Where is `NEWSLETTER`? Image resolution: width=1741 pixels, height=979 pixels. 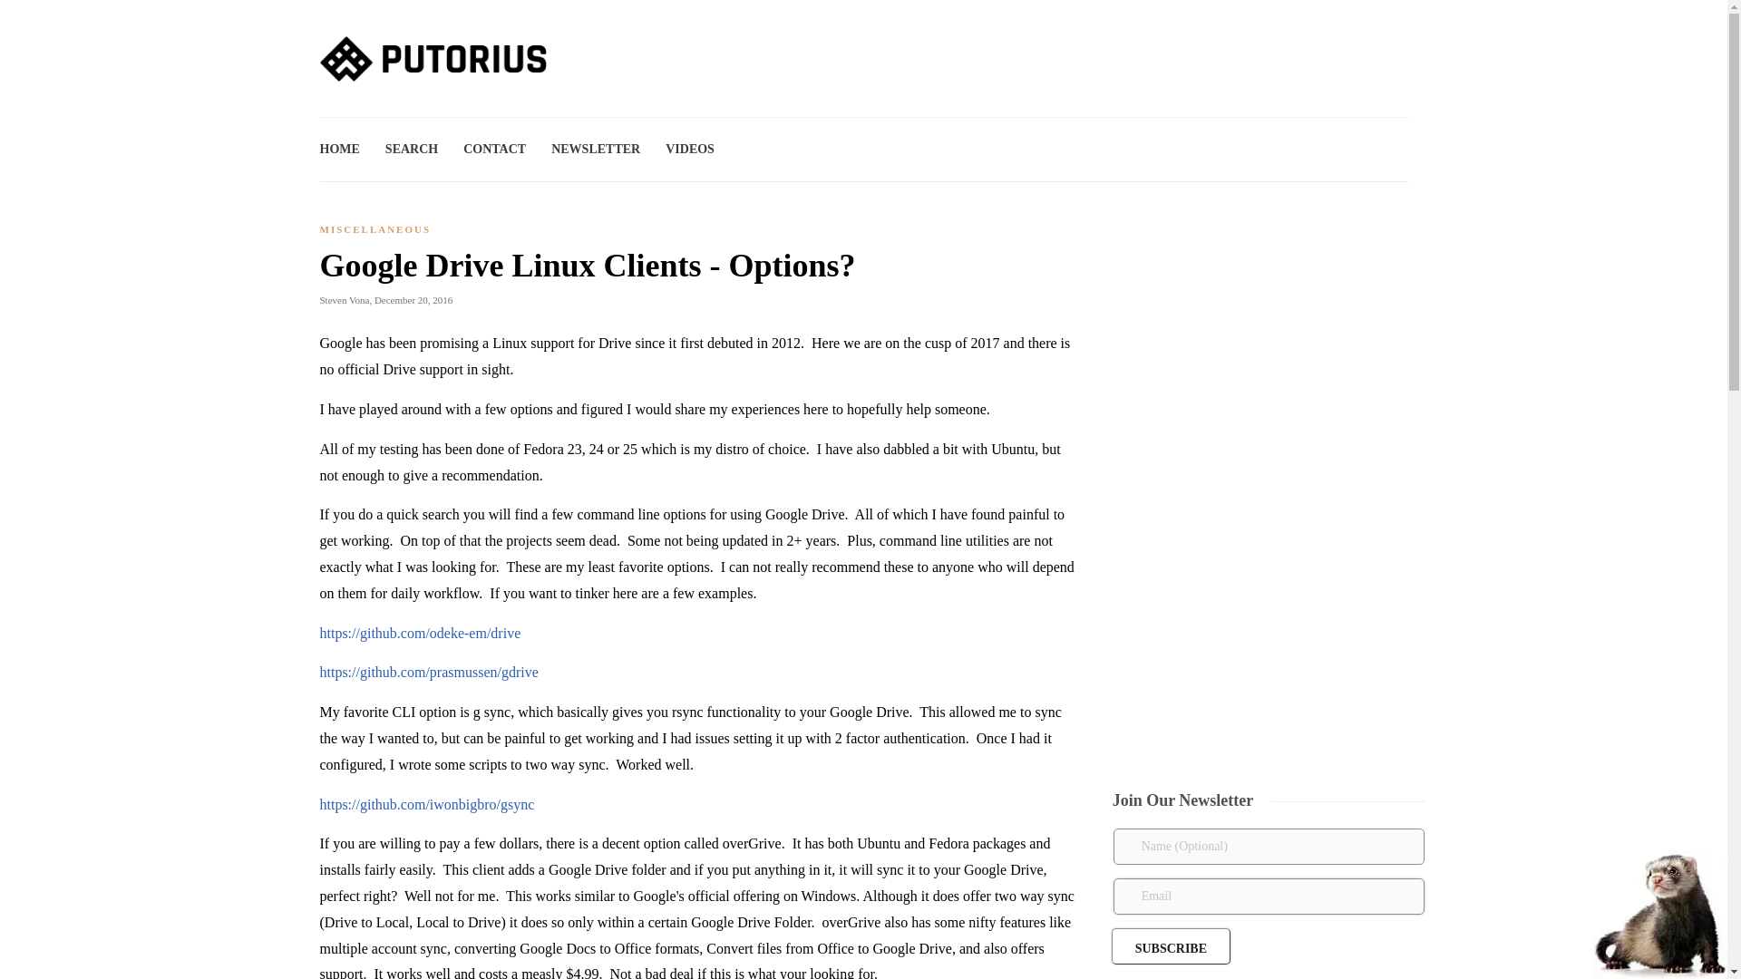 NEWSLETTER is located at coordinates (596, 149).